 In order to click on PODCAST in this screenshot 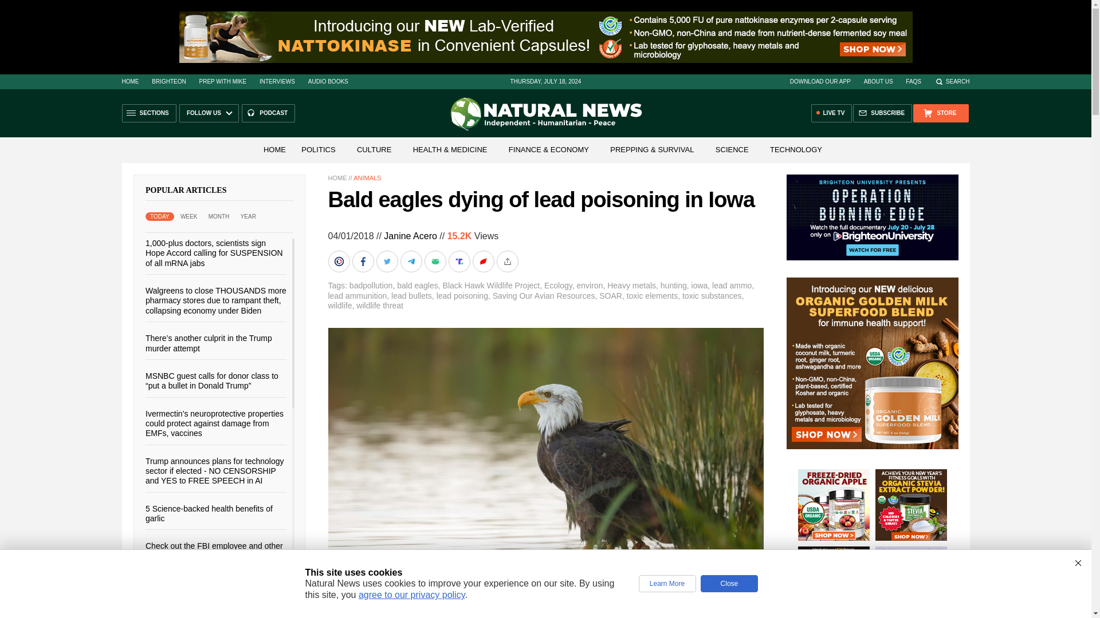, I will do `click(268, 113)`.